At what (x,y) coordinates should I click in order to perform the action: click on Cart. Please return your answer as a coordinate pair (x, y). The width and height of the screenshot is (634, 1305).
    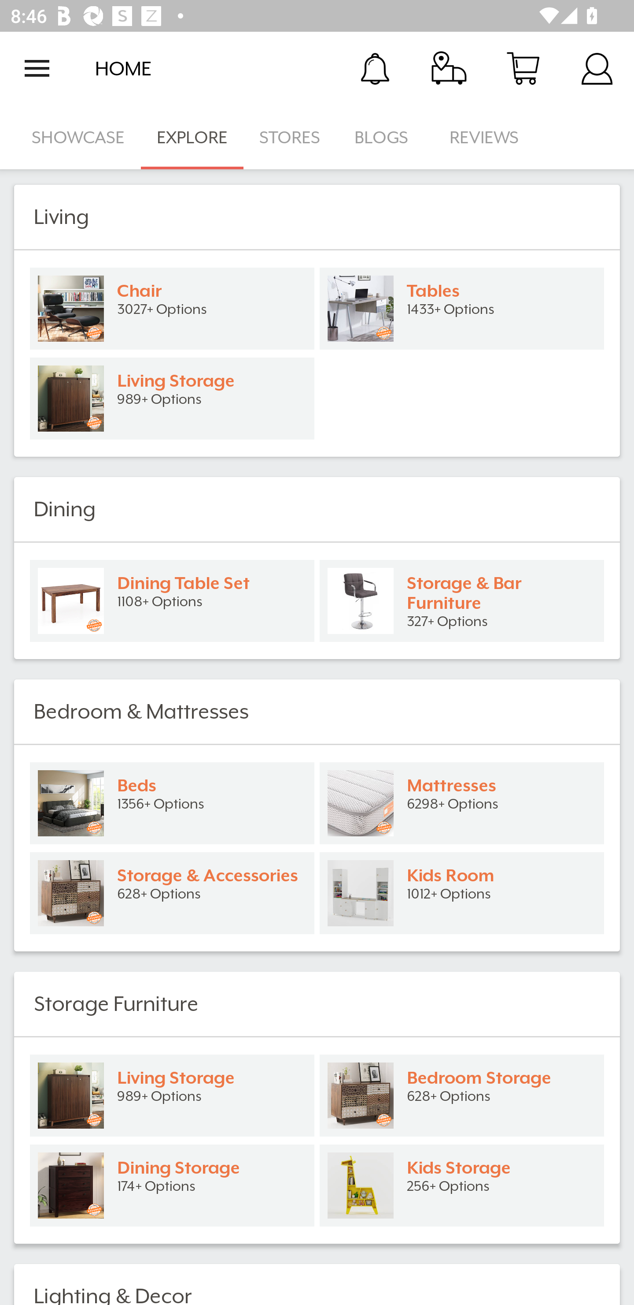
    Looking at the image, I should click on (523, 68).